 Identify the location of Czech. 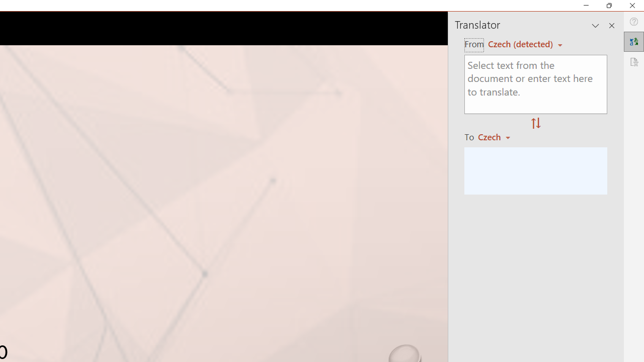
(499, 137).